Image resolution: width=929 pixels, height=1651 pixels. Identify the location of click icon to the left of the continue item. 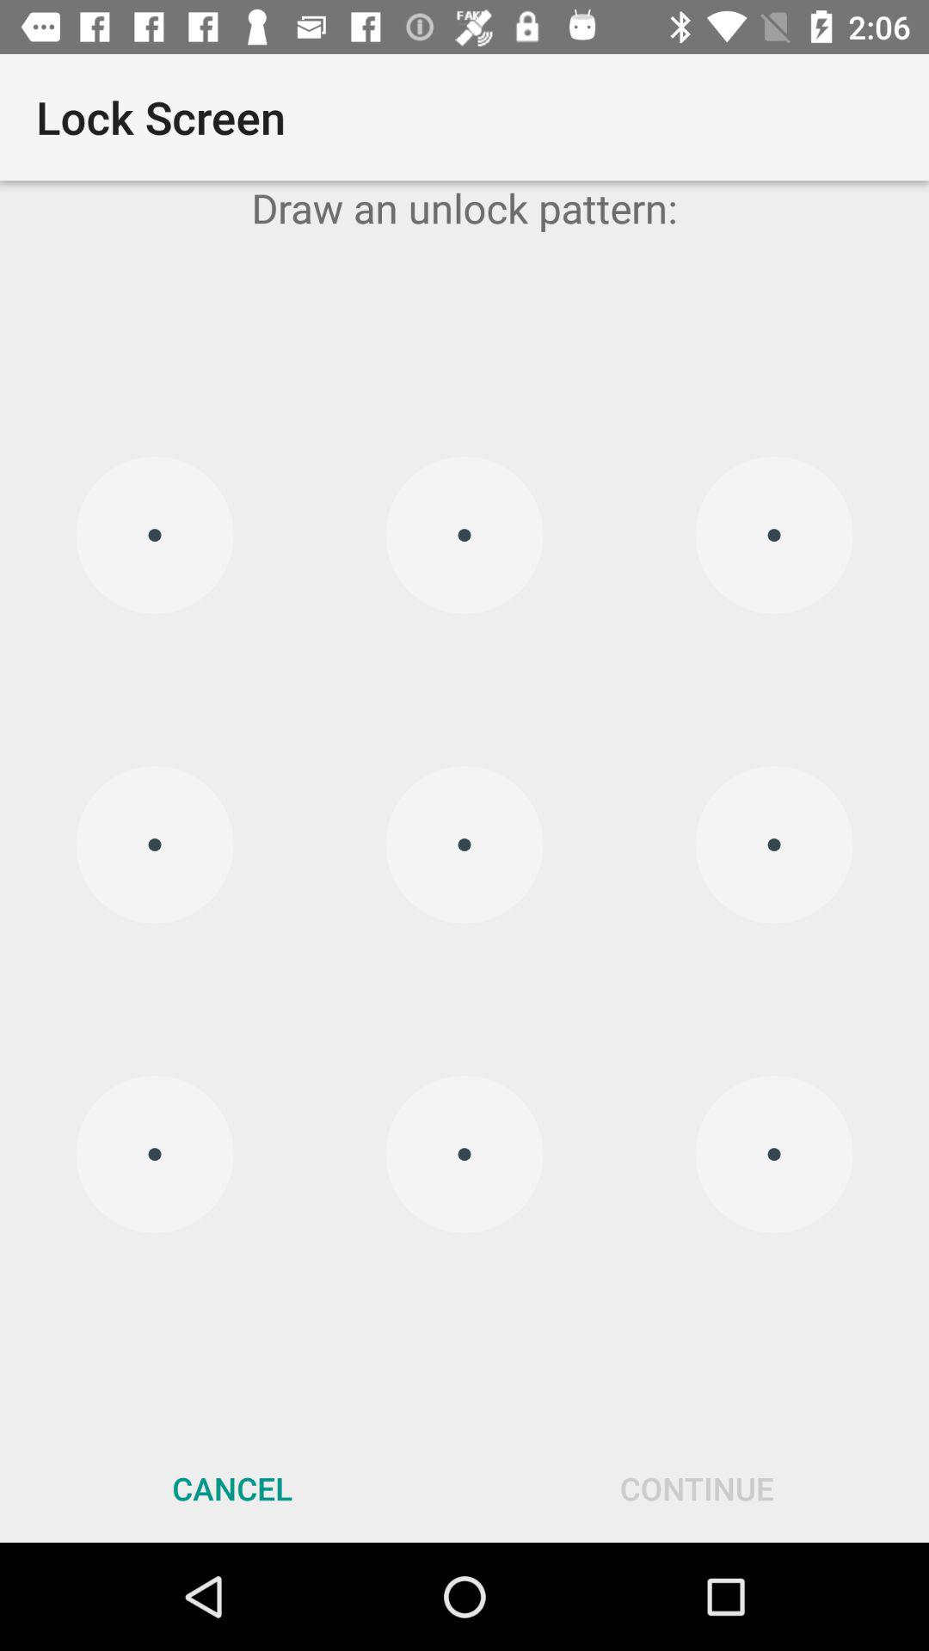
(232, 1488).